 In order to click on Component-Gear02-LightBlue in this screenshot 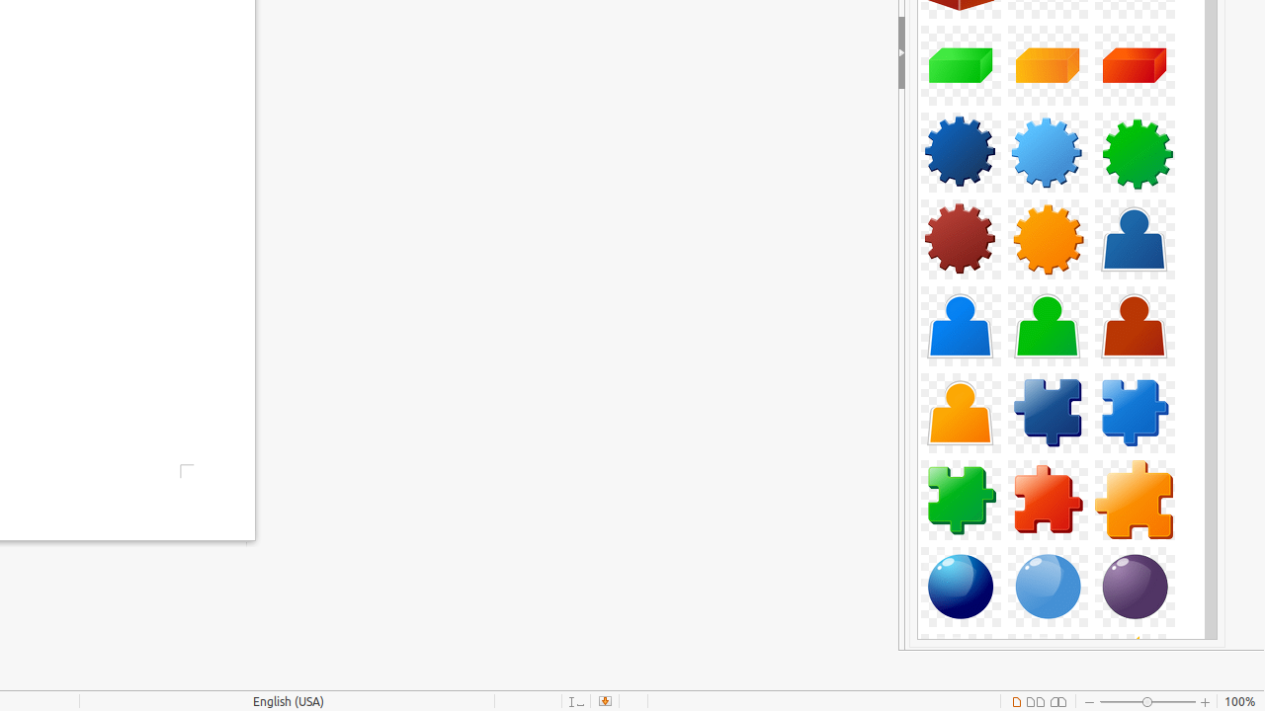, I will do `click(1048, 152)`.